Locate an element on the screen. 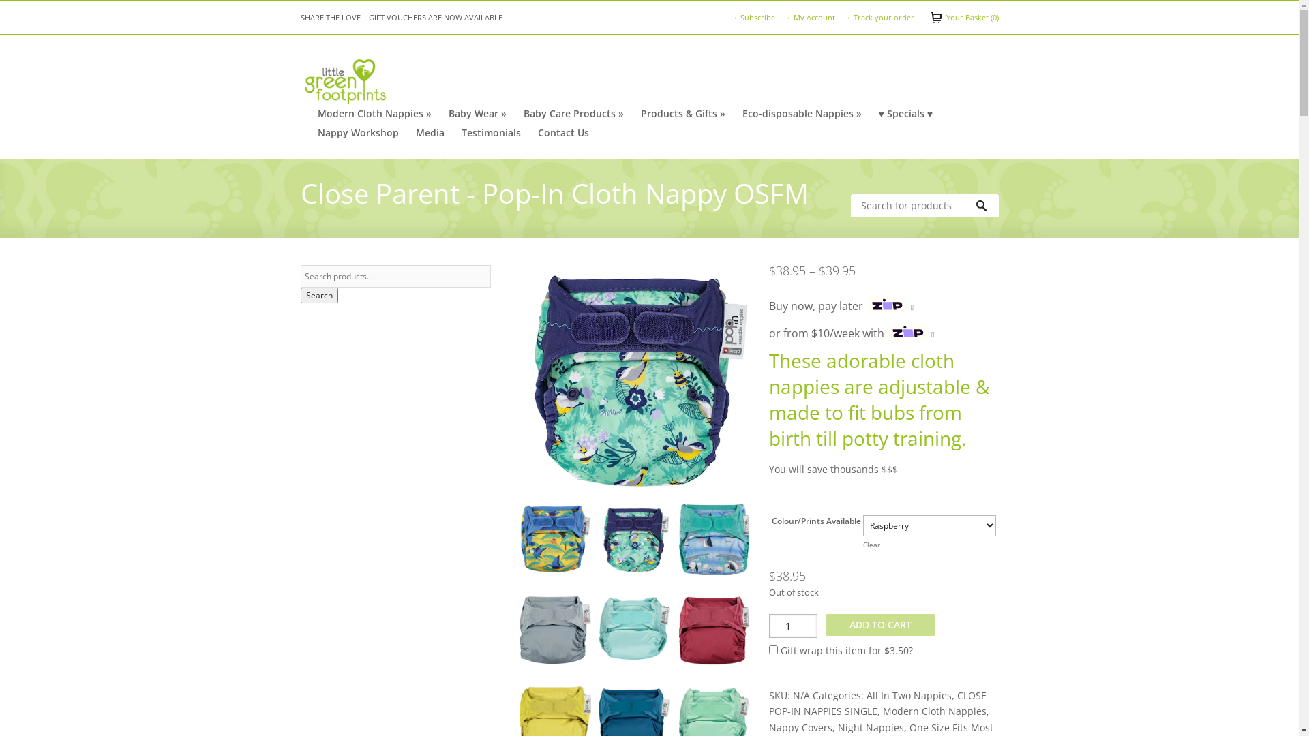 This screenshot has height=736, width=1309. CLOSE POP-IN NAPPIES SINGLE is located at coordinates (878, 703).